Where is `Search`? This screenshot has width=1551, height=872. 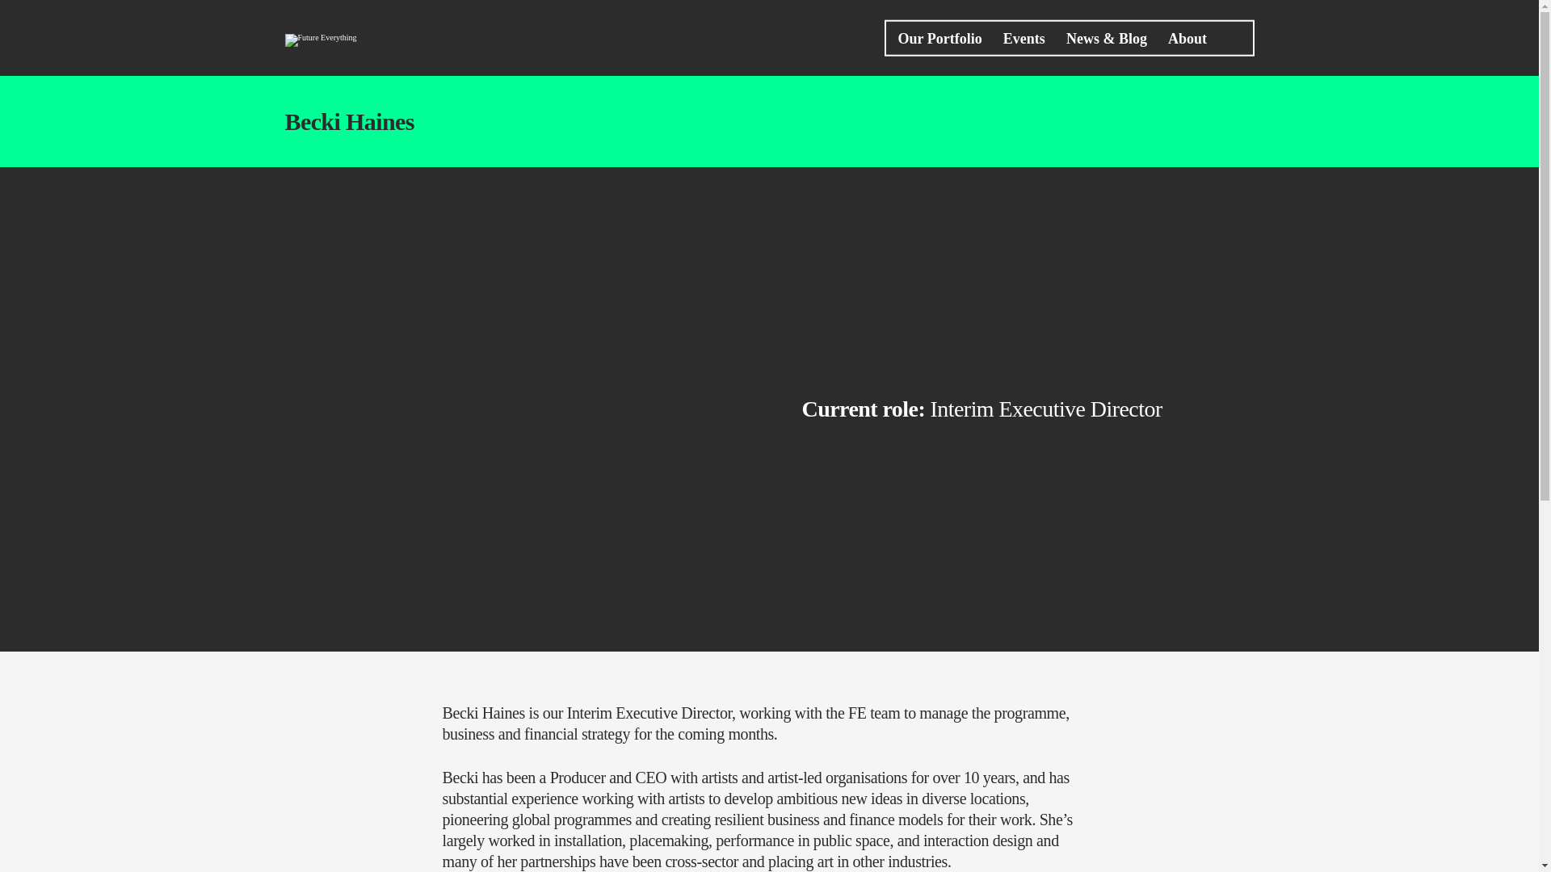
Search is located at coordinates (976, 110).